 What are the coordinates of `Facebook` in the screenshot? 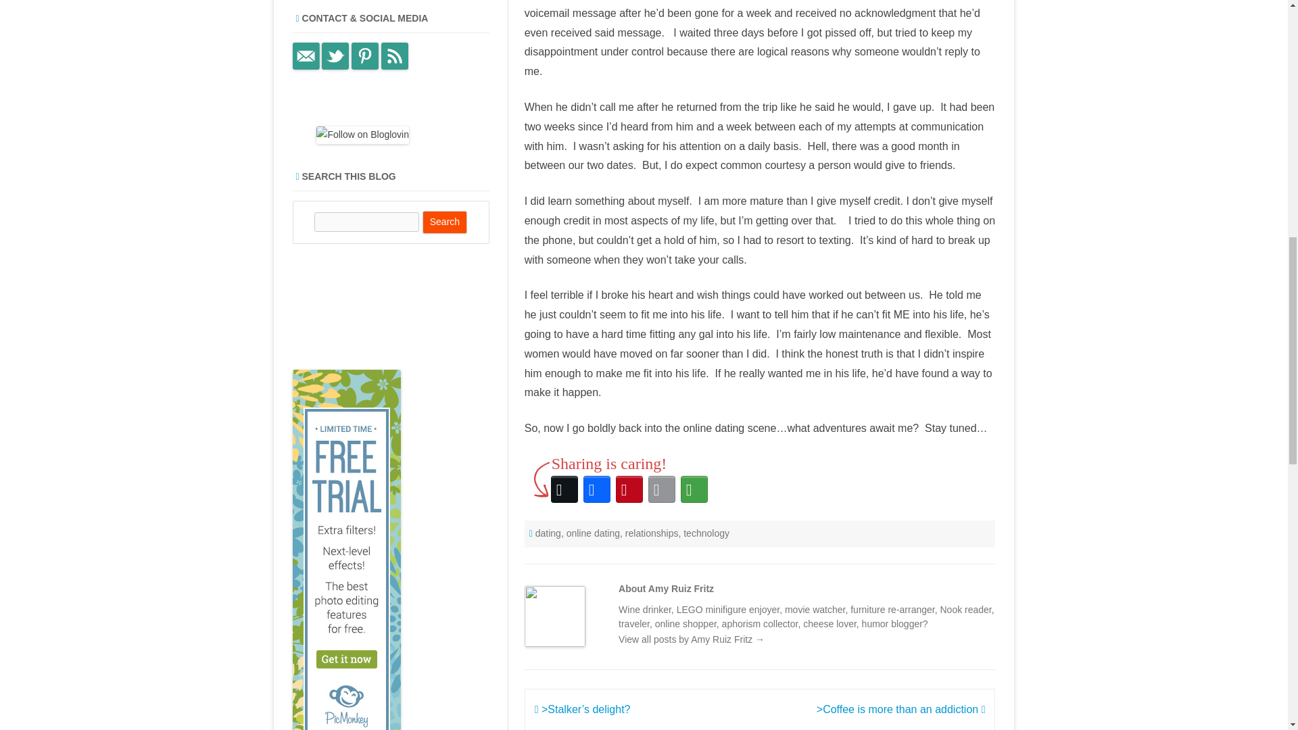 It's located at (596, 489).